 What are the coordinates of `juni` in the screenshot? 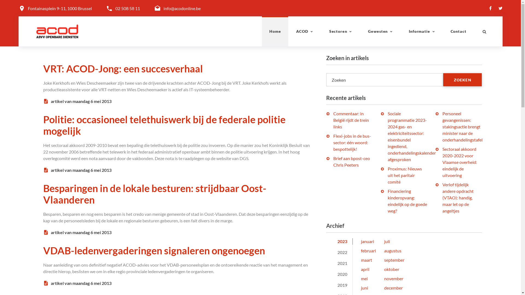 It's located at (364, 288).